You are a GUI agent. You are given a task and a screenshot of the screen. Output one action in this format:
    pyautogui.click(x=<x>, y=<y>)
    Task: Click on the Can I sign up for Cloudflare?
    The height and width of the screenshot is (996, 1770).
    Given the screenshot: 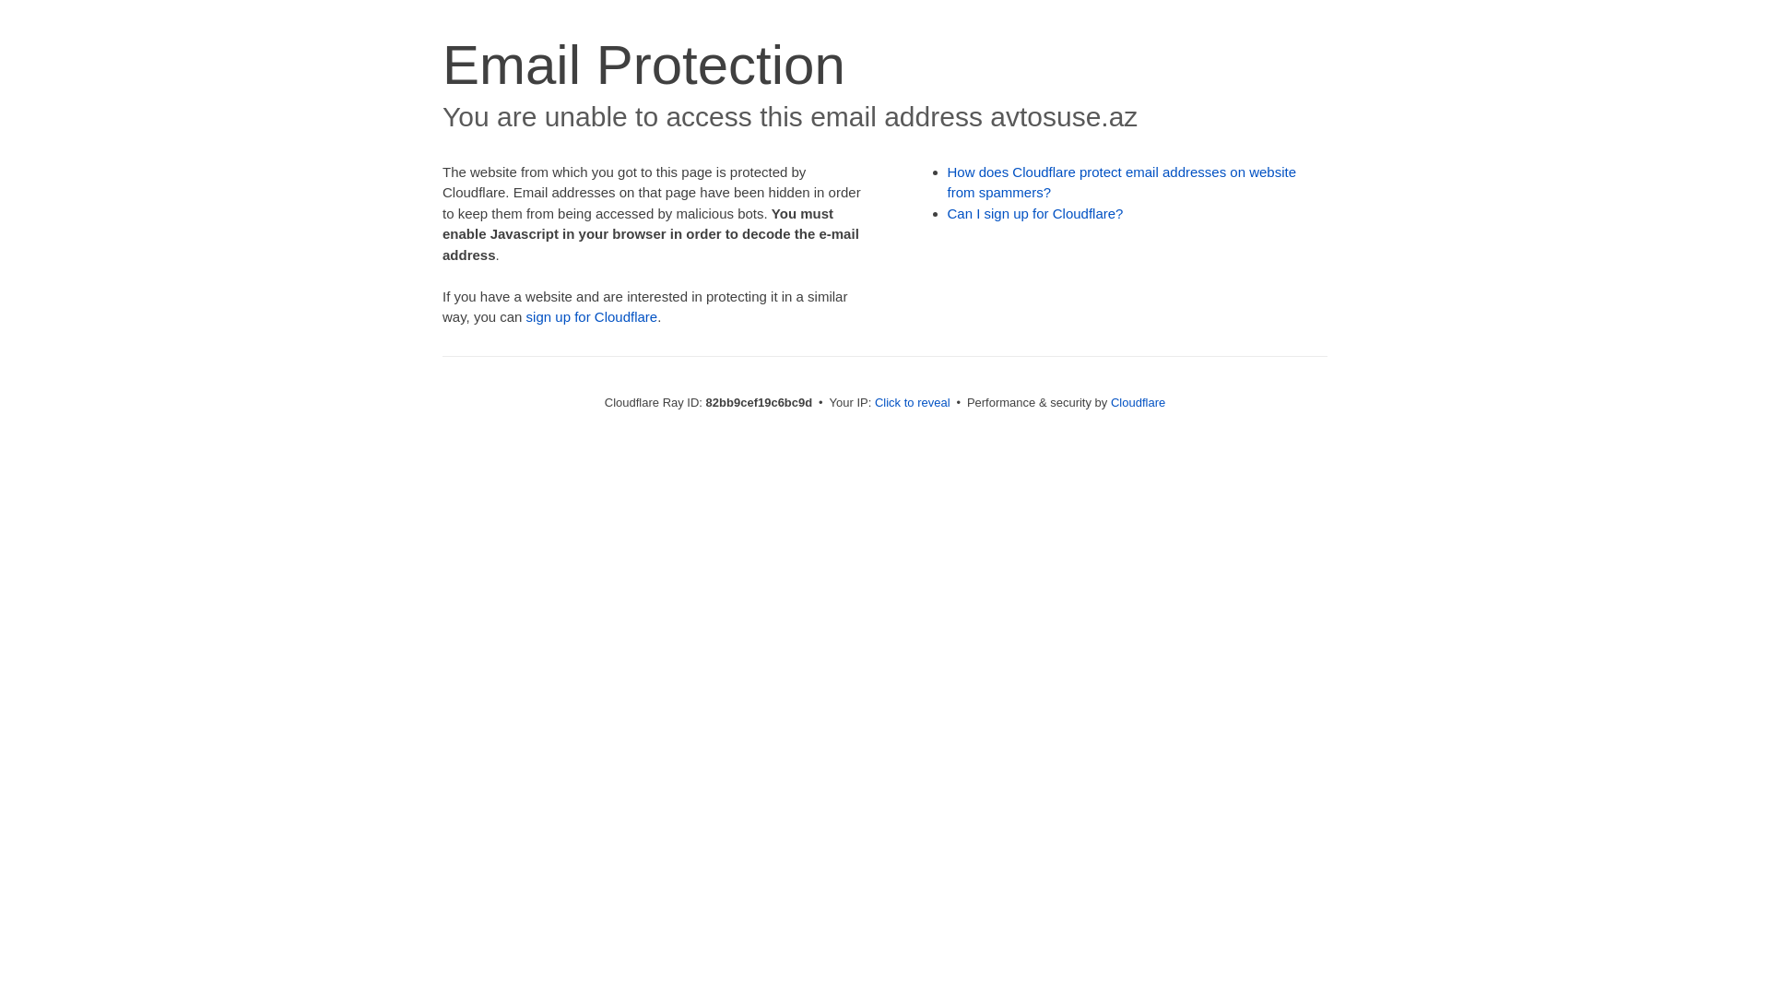 What is the action you would take?
    pyautogui.click(x=1036, y=214)
    